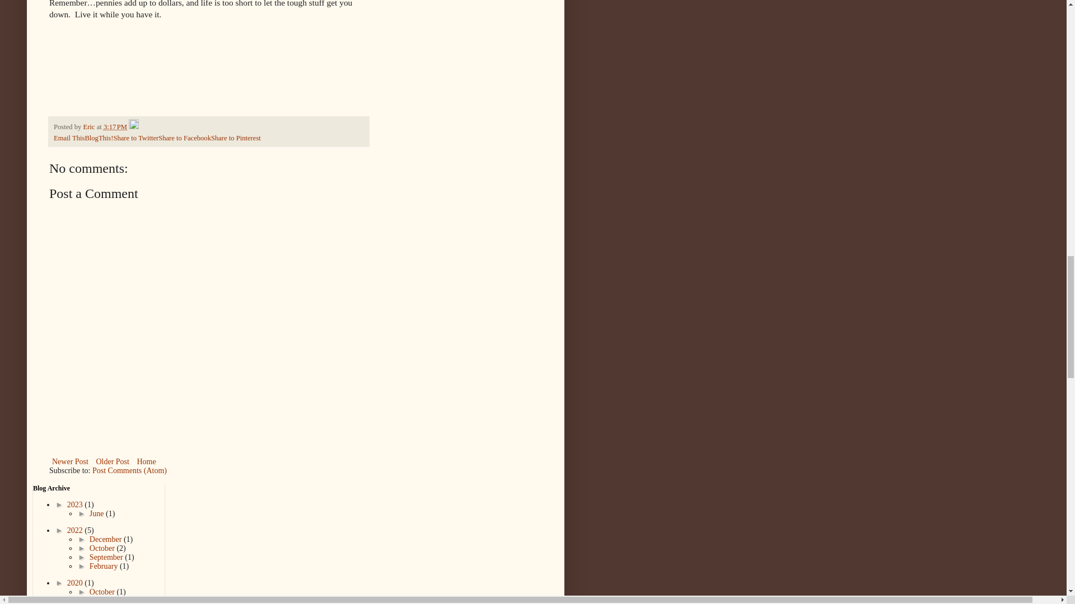 The height and width of the screenshot is (604, 1075). I want to click on Share to Twitter, so click(135, 138).